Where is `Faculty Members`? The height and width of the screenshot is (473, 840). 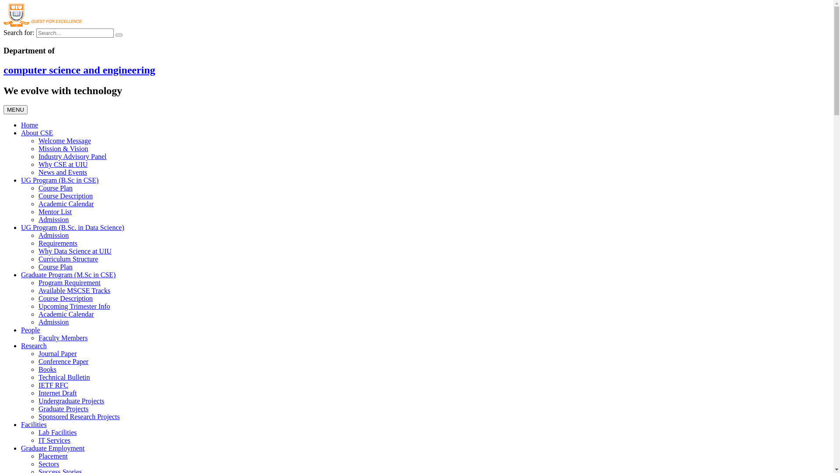
Faculty Members is located at coordinates (63, 338).